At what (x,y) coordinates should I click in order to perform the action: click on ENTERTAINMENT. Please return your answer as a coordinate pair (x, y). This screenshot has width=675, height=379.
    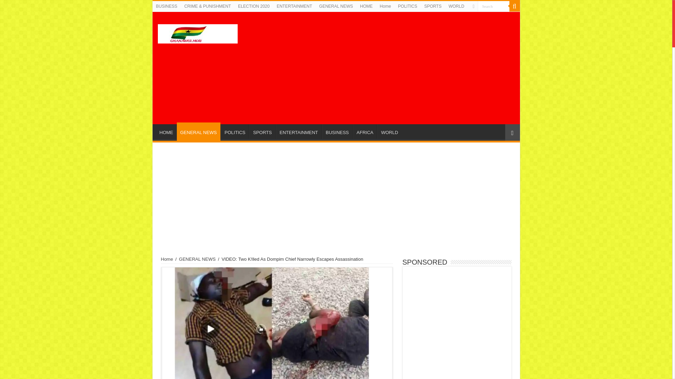
    Looking at the image, I should click on (295, 6).